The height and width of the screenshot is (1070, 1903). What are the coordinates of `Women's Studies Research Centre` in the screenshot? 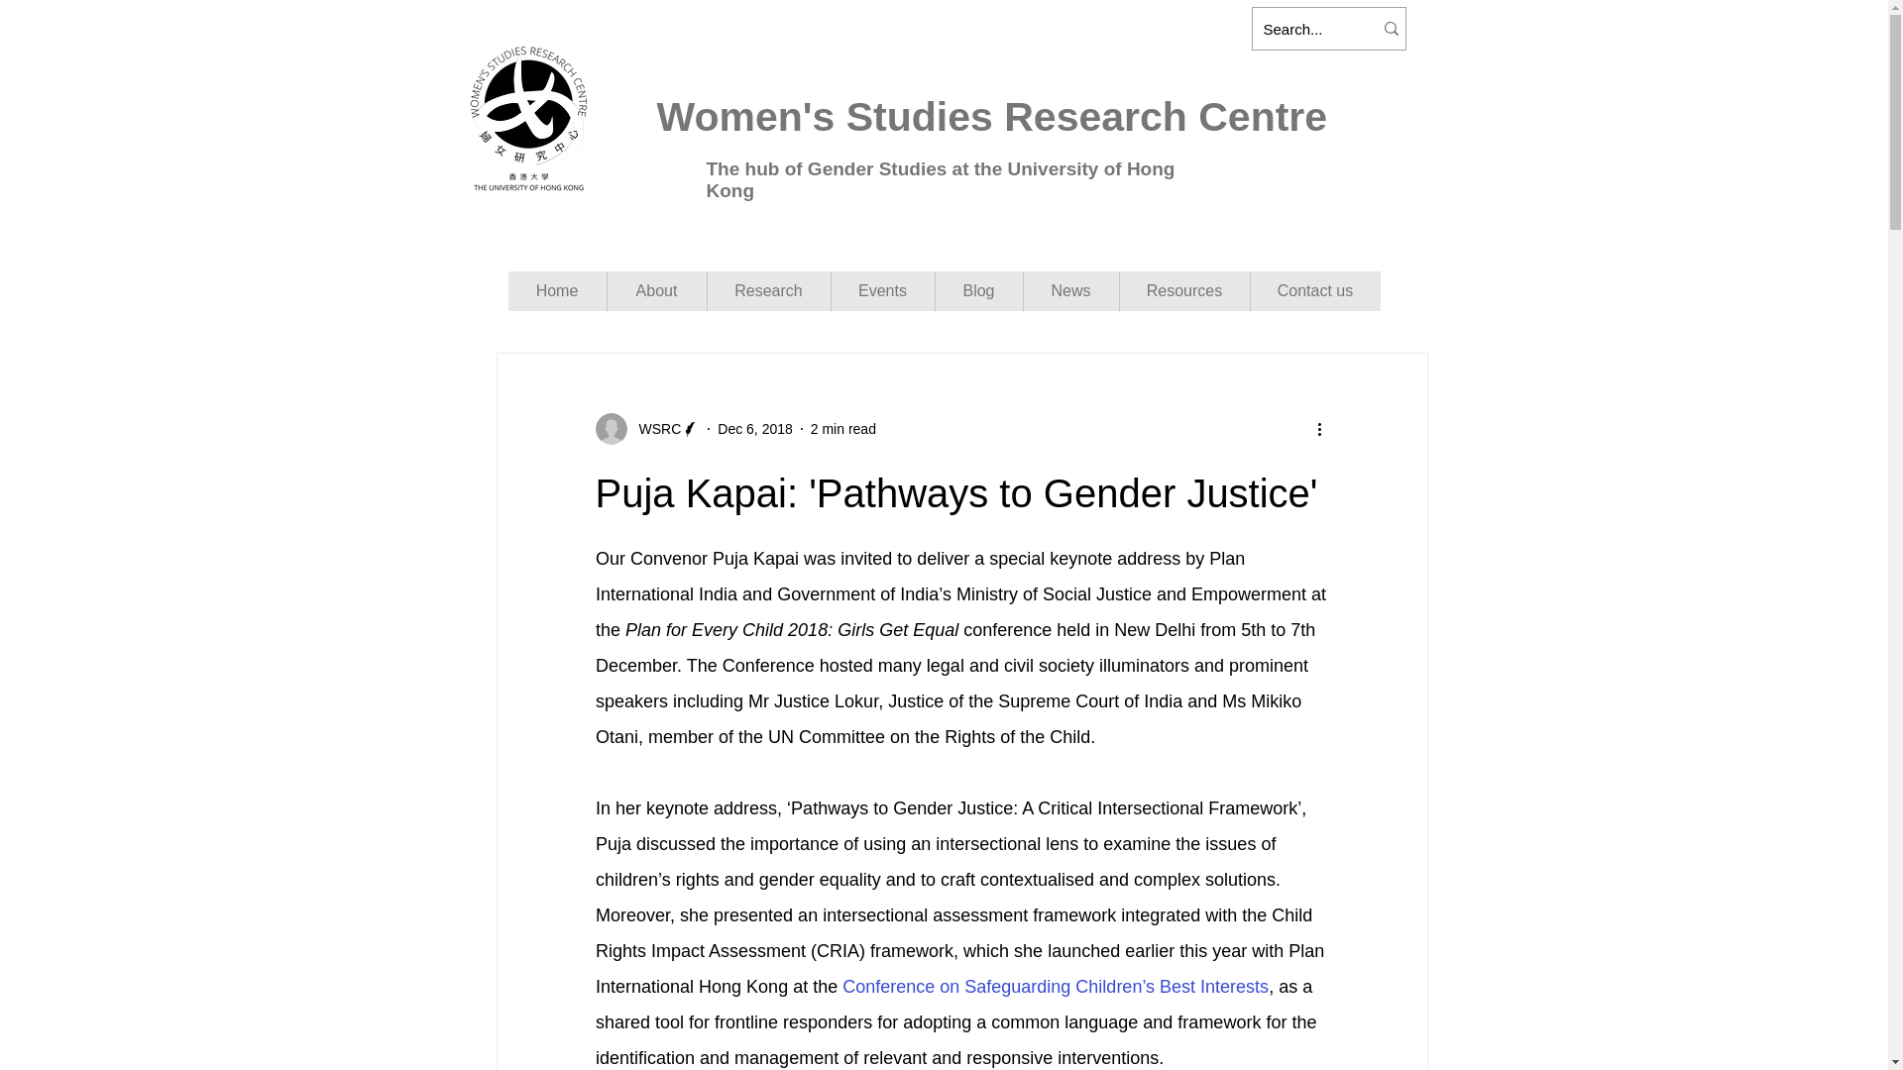 It's located at (991, 117).